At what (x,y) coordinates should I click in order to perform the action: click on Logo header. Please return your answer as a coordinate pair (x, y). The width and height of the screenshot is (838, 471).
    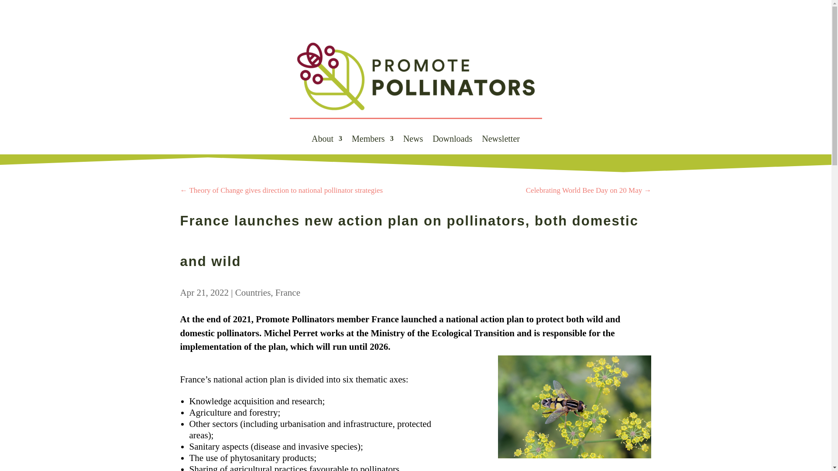
    Looking at the image, I should click on (416, 77).